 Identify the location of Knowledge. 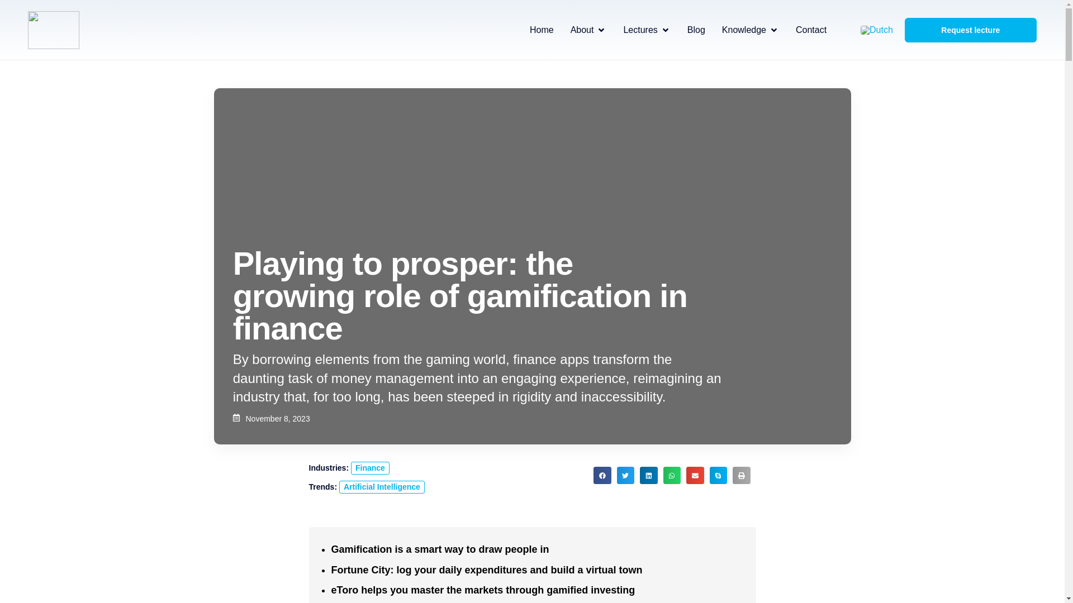
(744, 30).